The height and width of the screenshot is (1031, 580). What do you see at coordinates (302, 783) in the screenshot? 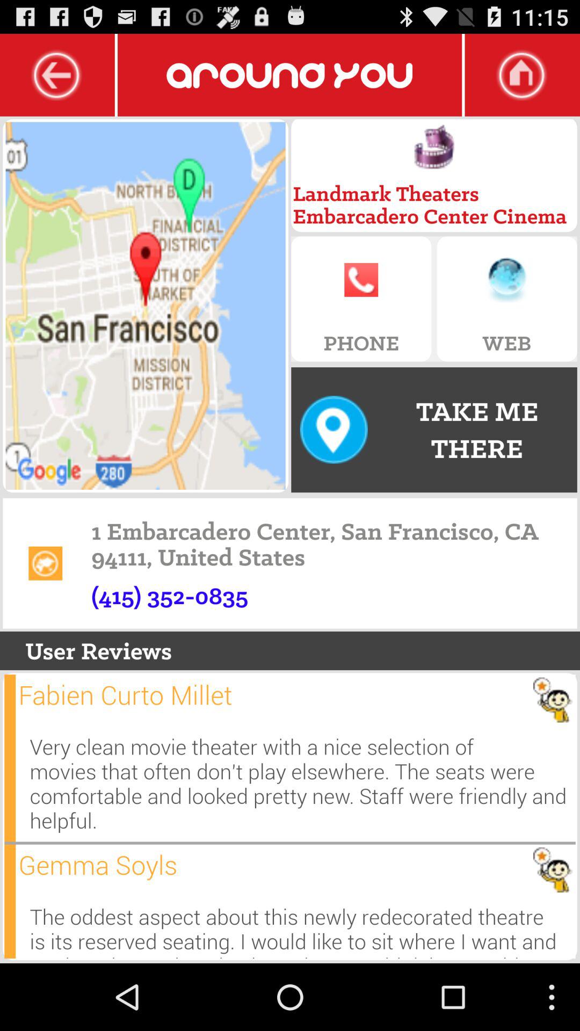
I see `turn off the item above gemma soyls item` at bounding box center [302, 783].